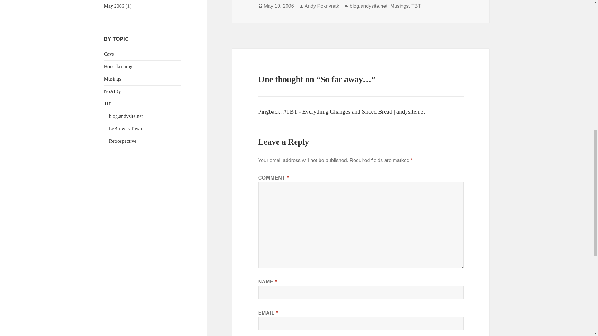 Image resolution: width=598 pixels, height=336 pixels. Describe the element at coordinates (279, 6) in the screenshot. I see `May 10, 2006` at that location.